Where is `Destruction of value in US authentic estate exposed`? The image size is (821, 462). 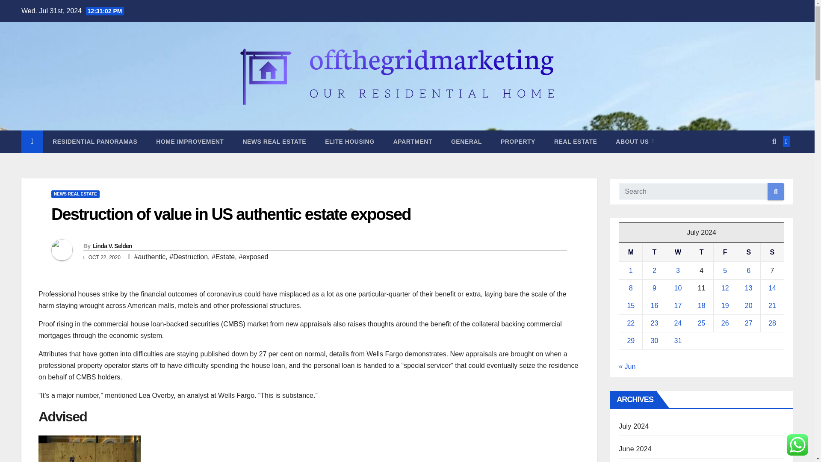 Destruction of value in US authentic estate exposed is located at coordinates (231, 214).